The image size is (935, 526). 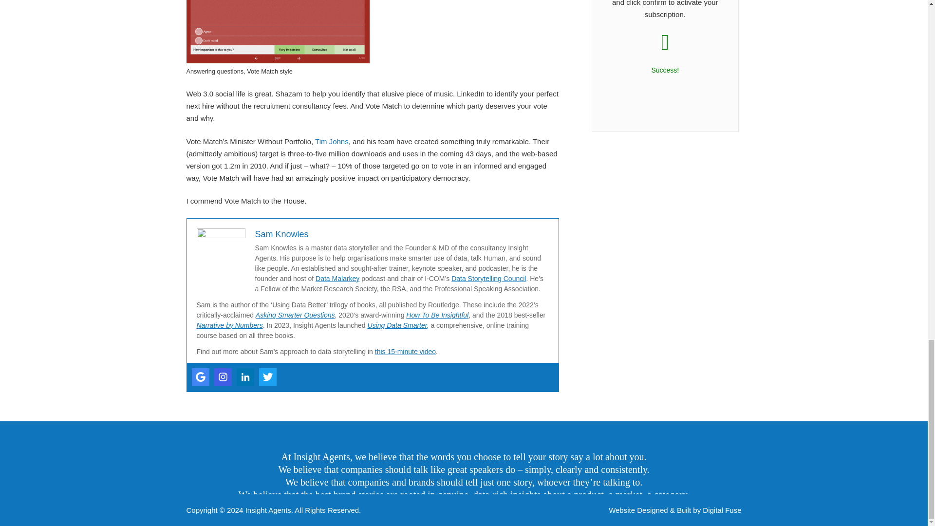 I want to click on Instagram, so click(x=223, y=377).